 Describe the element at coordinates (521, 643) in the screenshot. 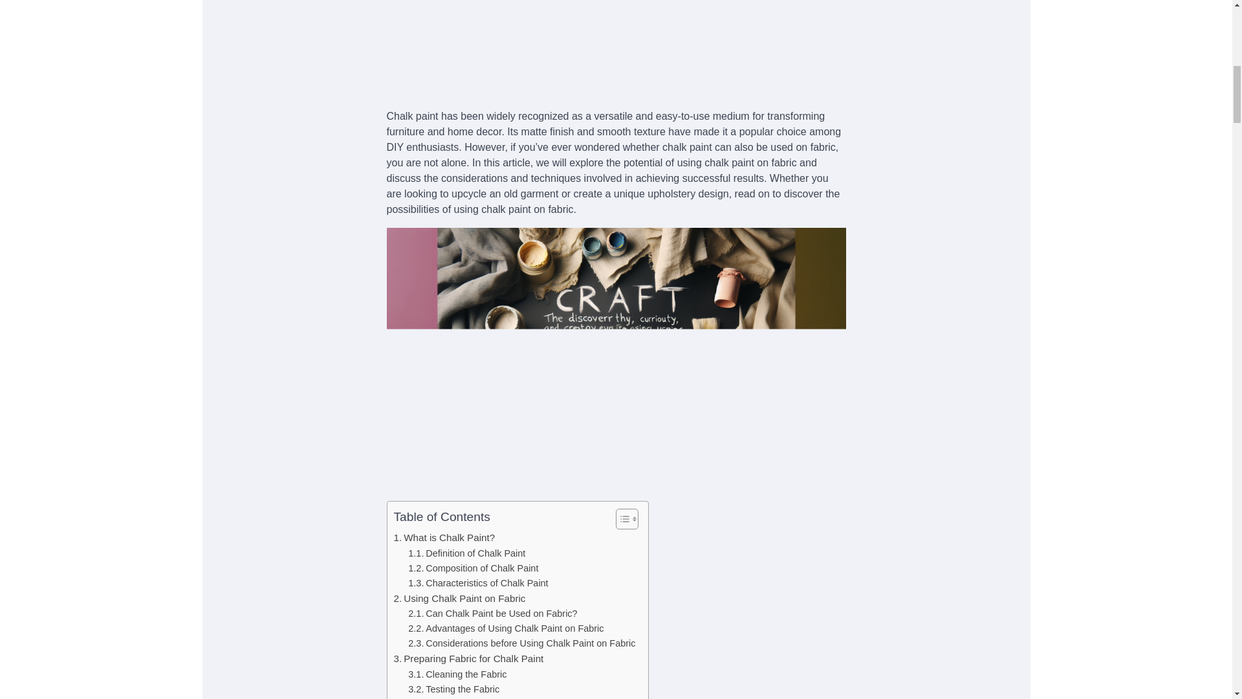

I see `Considerations before Using Chalk Paint on Fabric` at that location.